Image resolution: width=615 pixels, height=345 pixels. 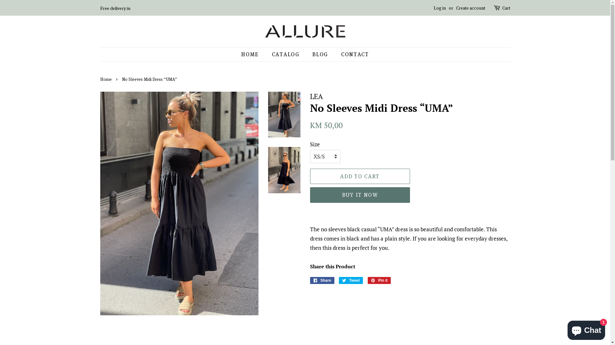 I want to click on Log in, so click(x=440, y=8).